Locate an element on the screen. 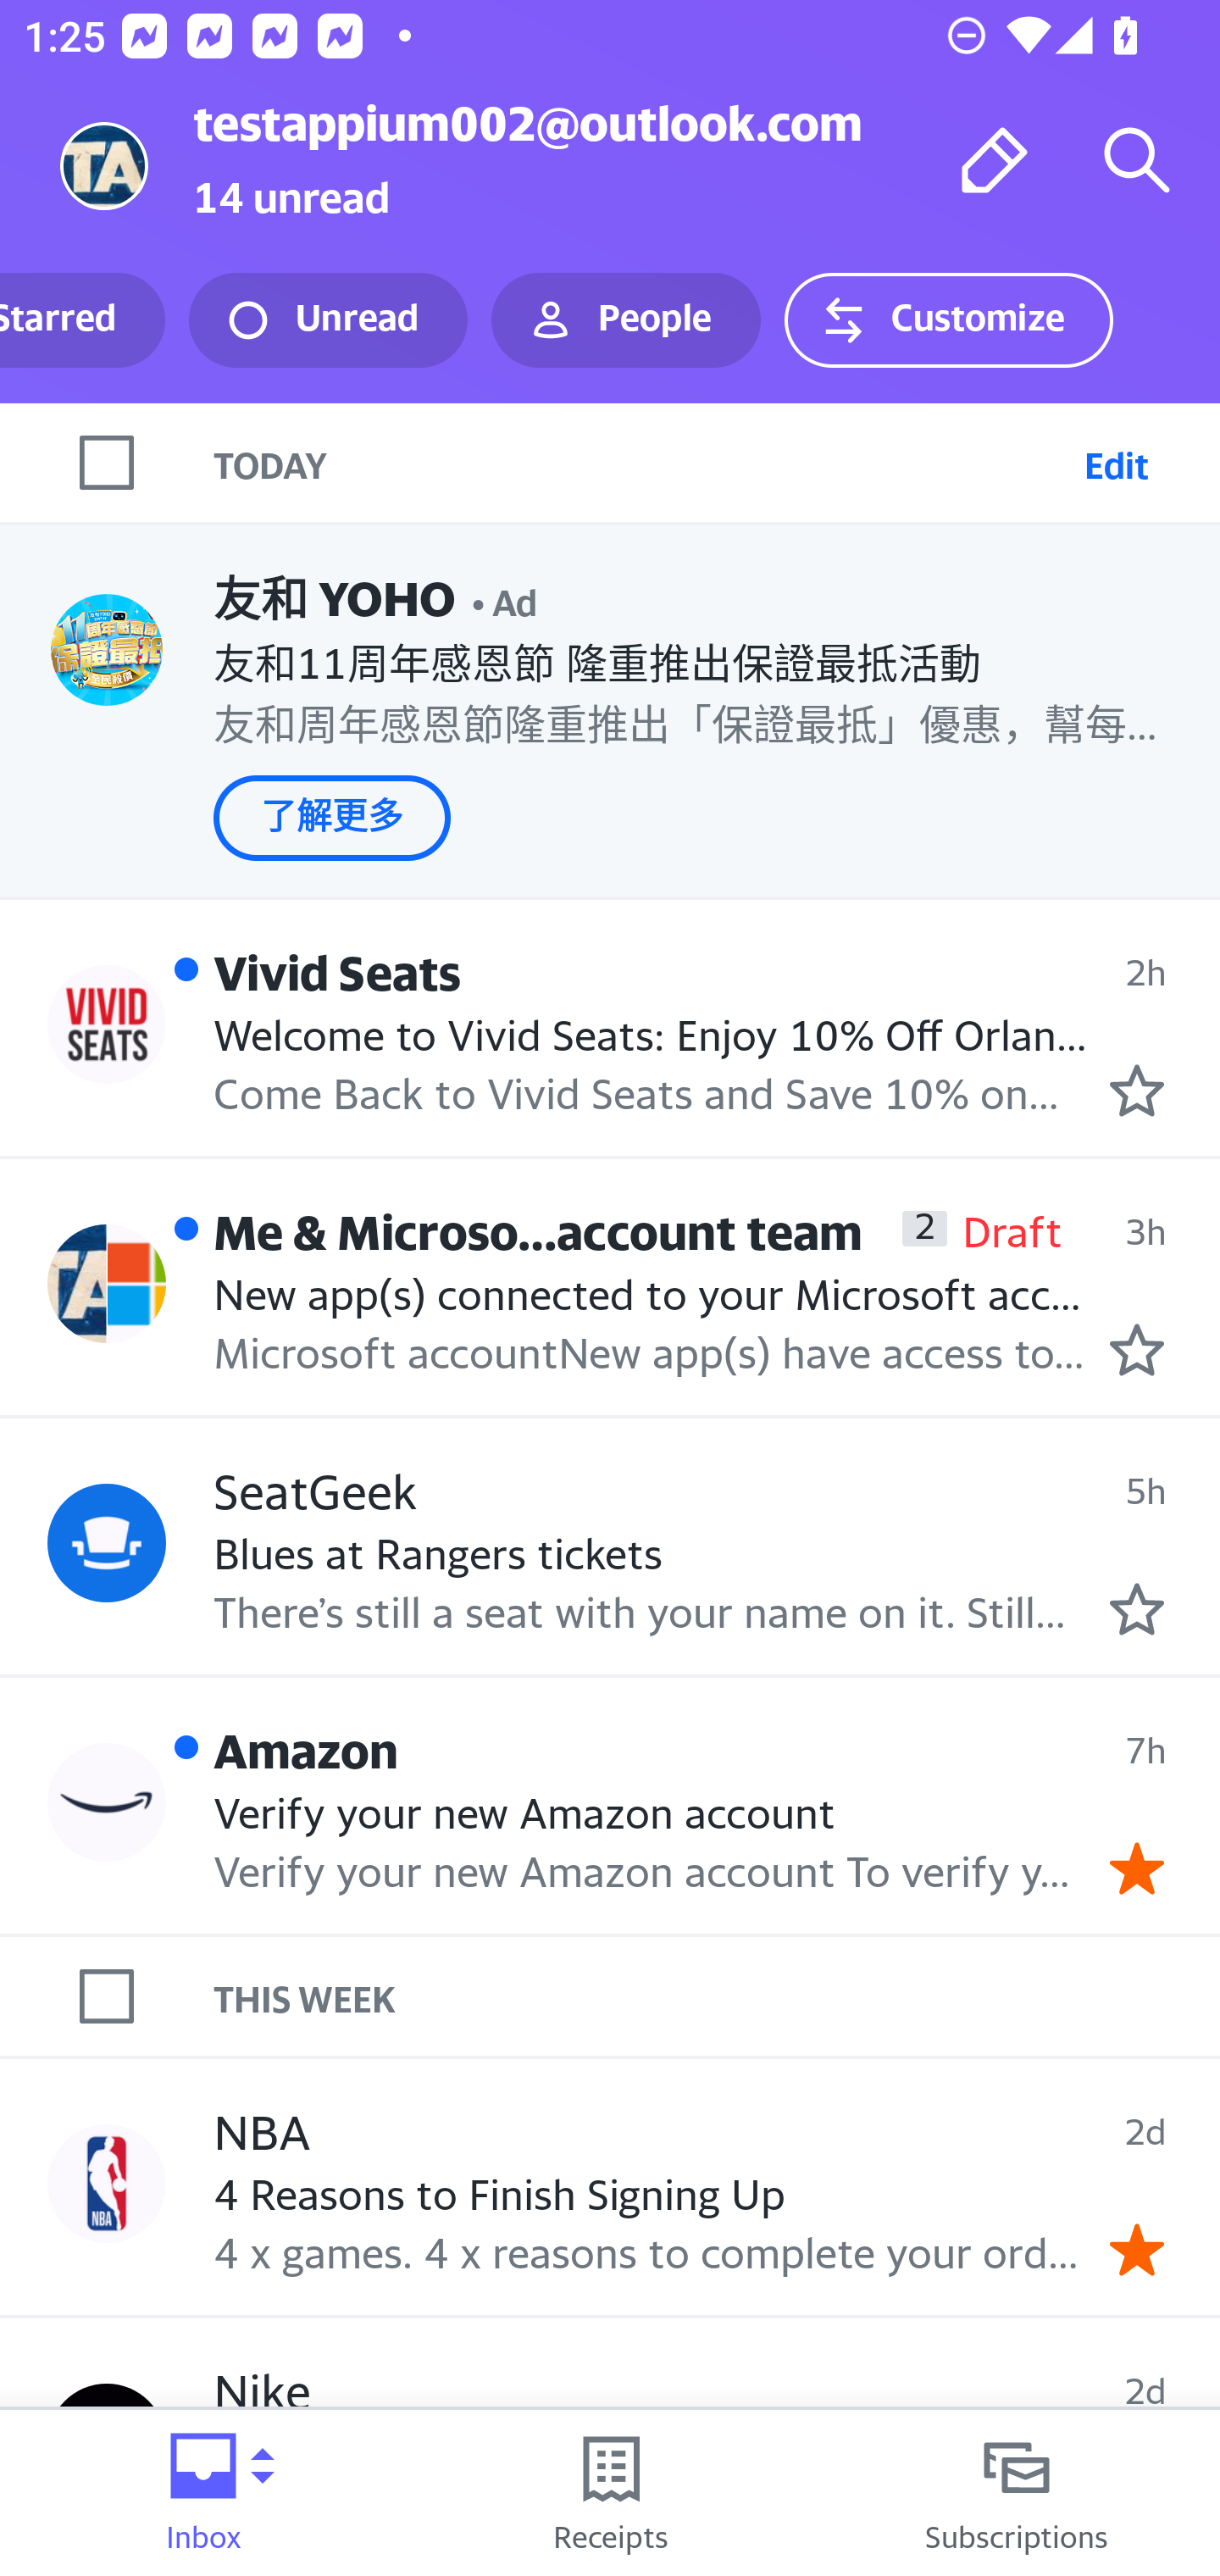 This screenshot has width=1220, height=2576. Profile
NBA is located at coordinates (107, 2185).